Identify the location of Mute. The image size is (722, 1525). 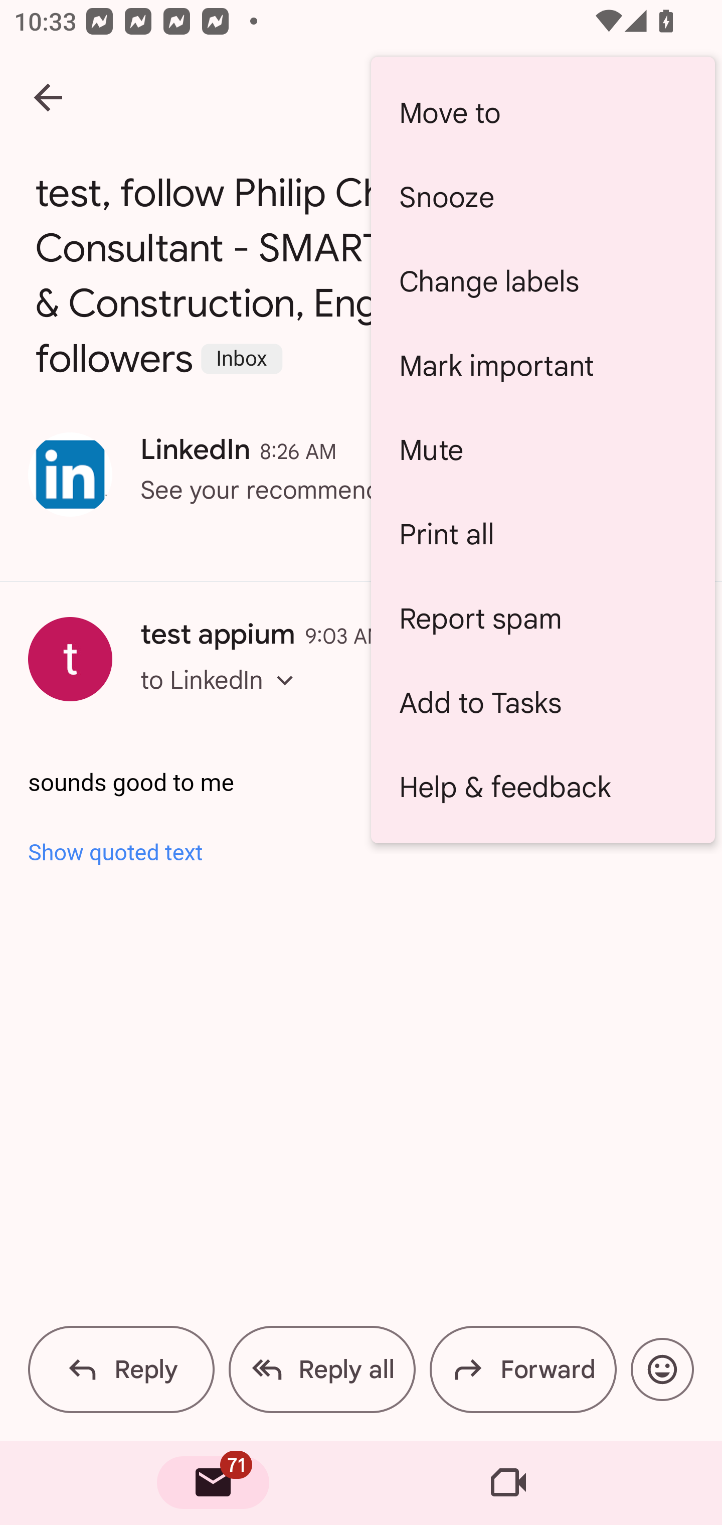
(543, 449).